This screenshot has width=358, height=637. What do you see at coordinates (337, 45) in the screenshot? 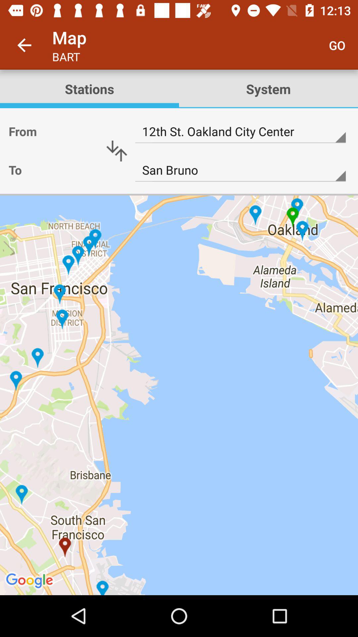
I see `tap item next to stations` at bounding box center [337, 45].